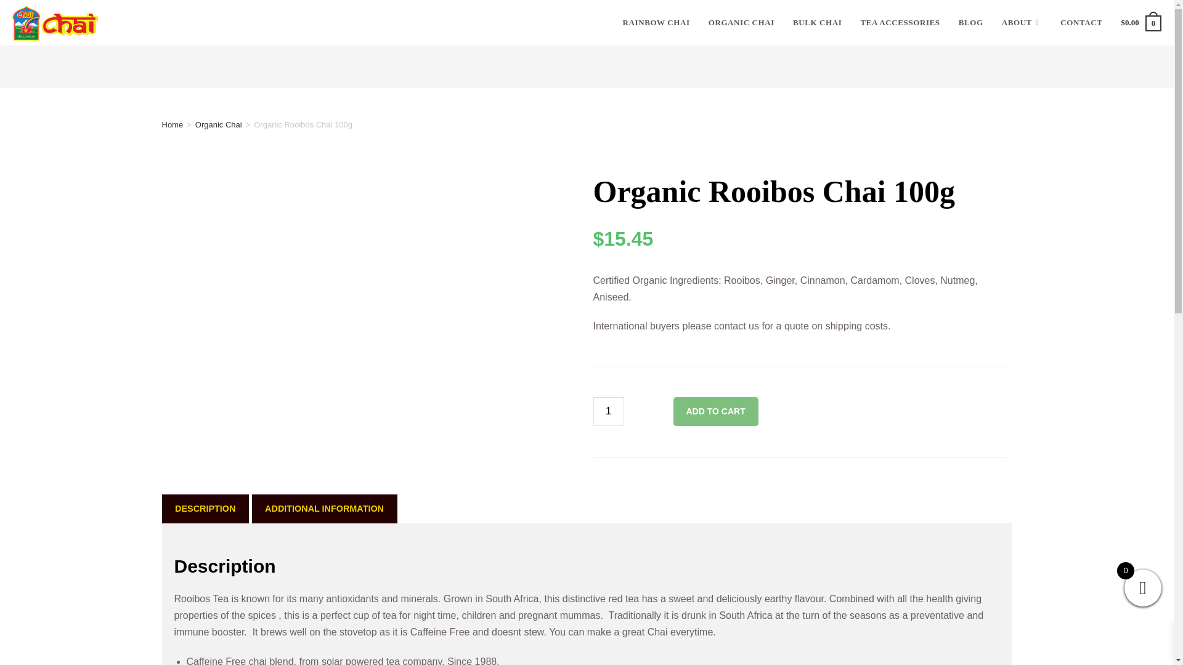  What do you see at coordinates (1081, 23) in the screenshot?
I see `CONTACT` at bounding box center [1081, 23].